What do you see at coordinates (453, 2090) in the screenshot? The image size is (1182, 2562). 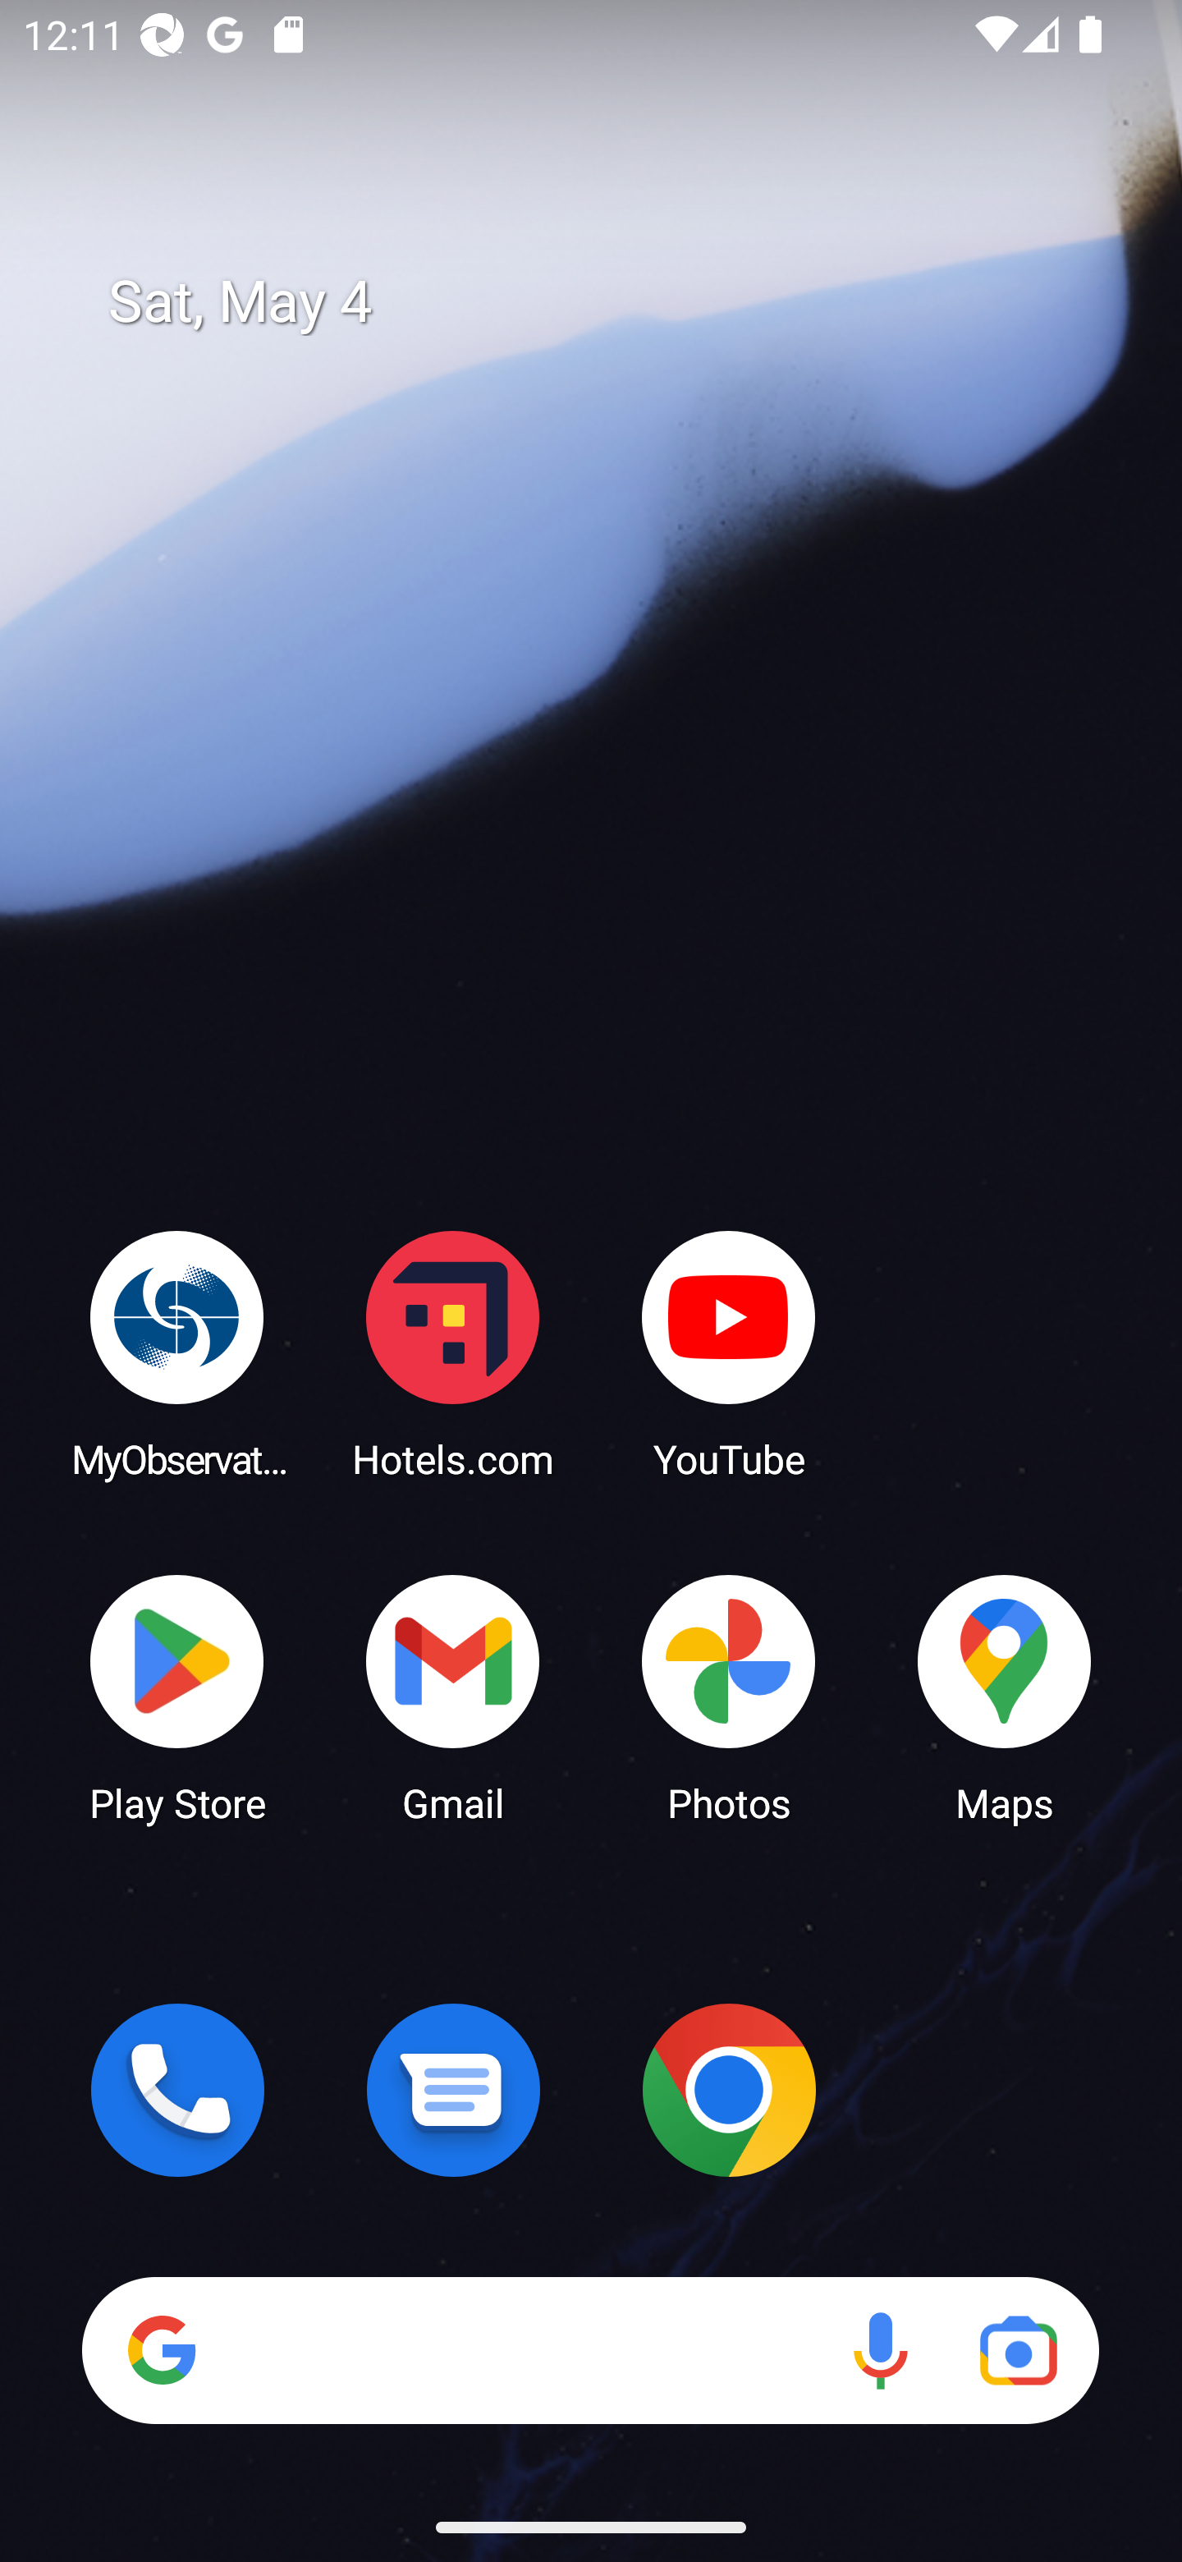 I see `Messages` at bounding box center [453, 2090].